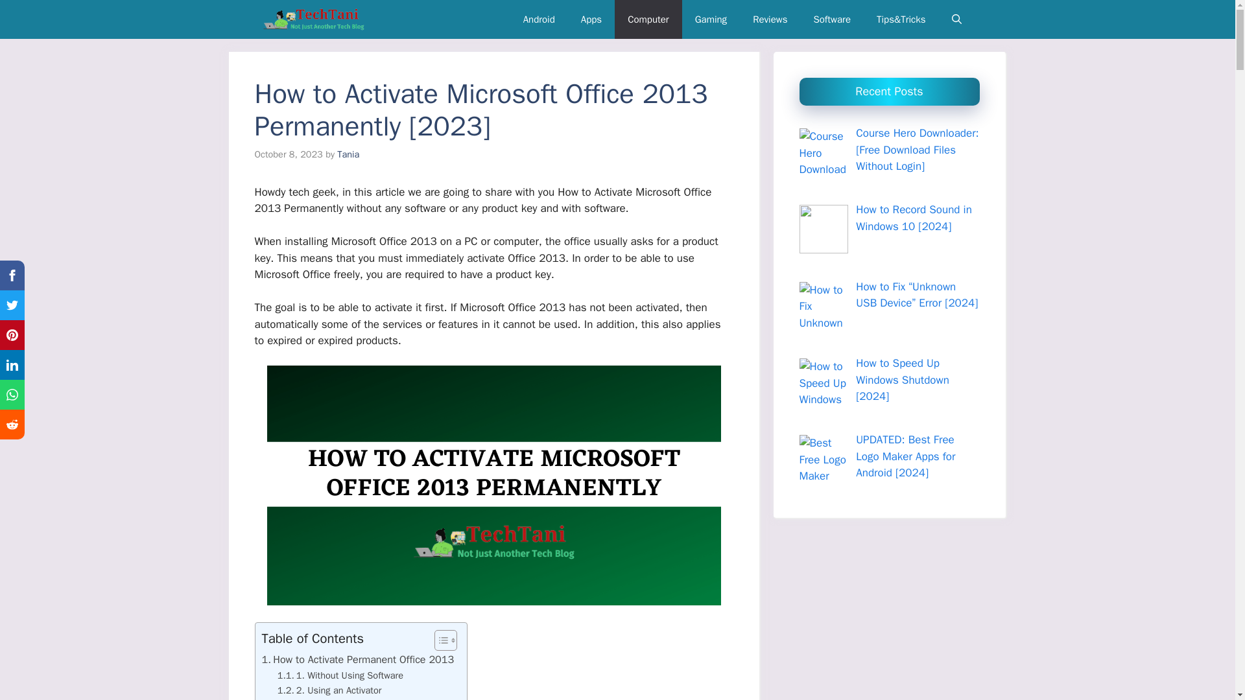  I want to click on 2. Using an Activator, so click(329, 690).